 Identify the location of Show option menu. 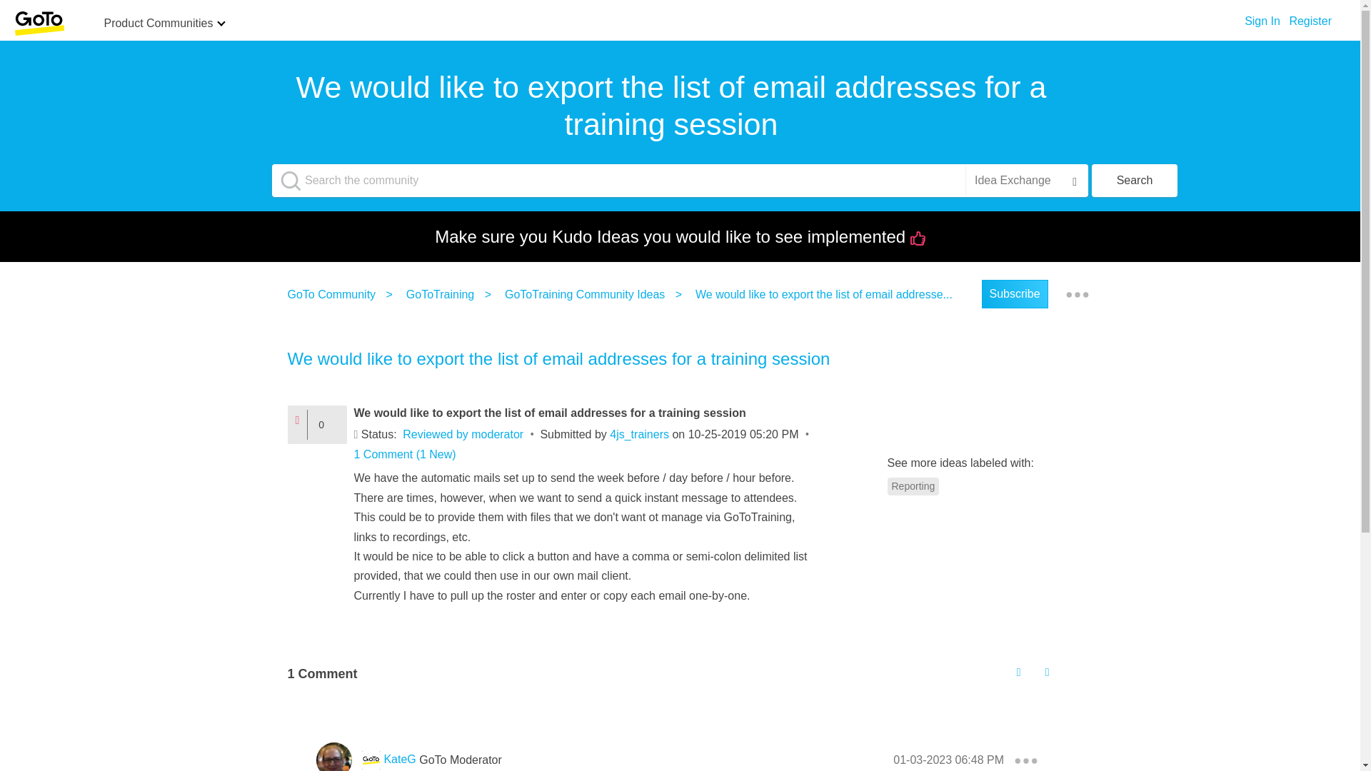
(1077, 294).